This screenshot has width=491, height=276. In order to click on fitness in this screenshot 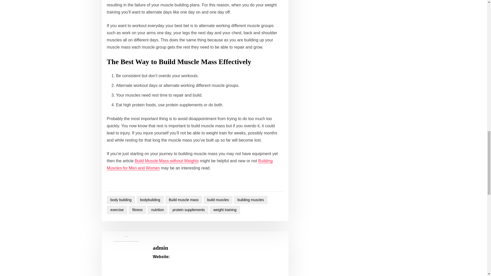, I will do `click(138, 210)`.